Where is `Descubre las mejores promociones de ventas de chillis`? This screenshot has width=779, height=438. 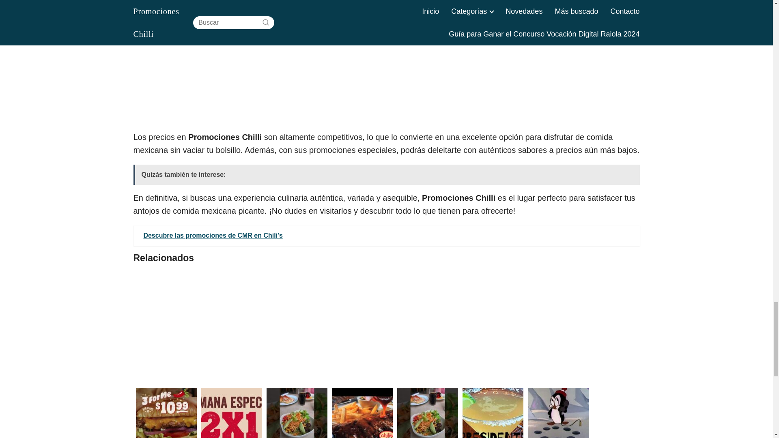 Descubre las mejores promociones de ventas de chillis is located at coordinates (427, 412).